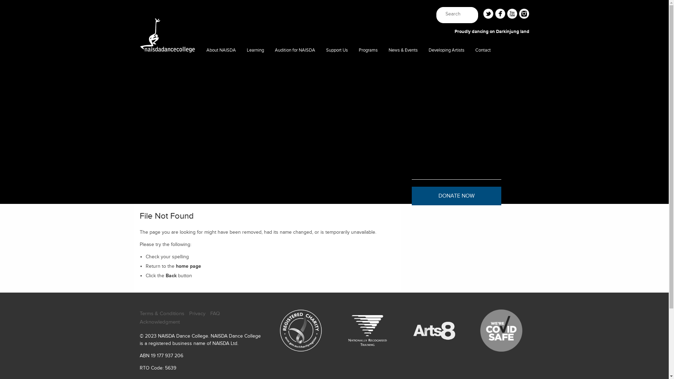 The height and width of the screenshot is (379, 674). Describe the element at coordinates (403, 107) in the screenshot. I see `Term Dates` at that location.